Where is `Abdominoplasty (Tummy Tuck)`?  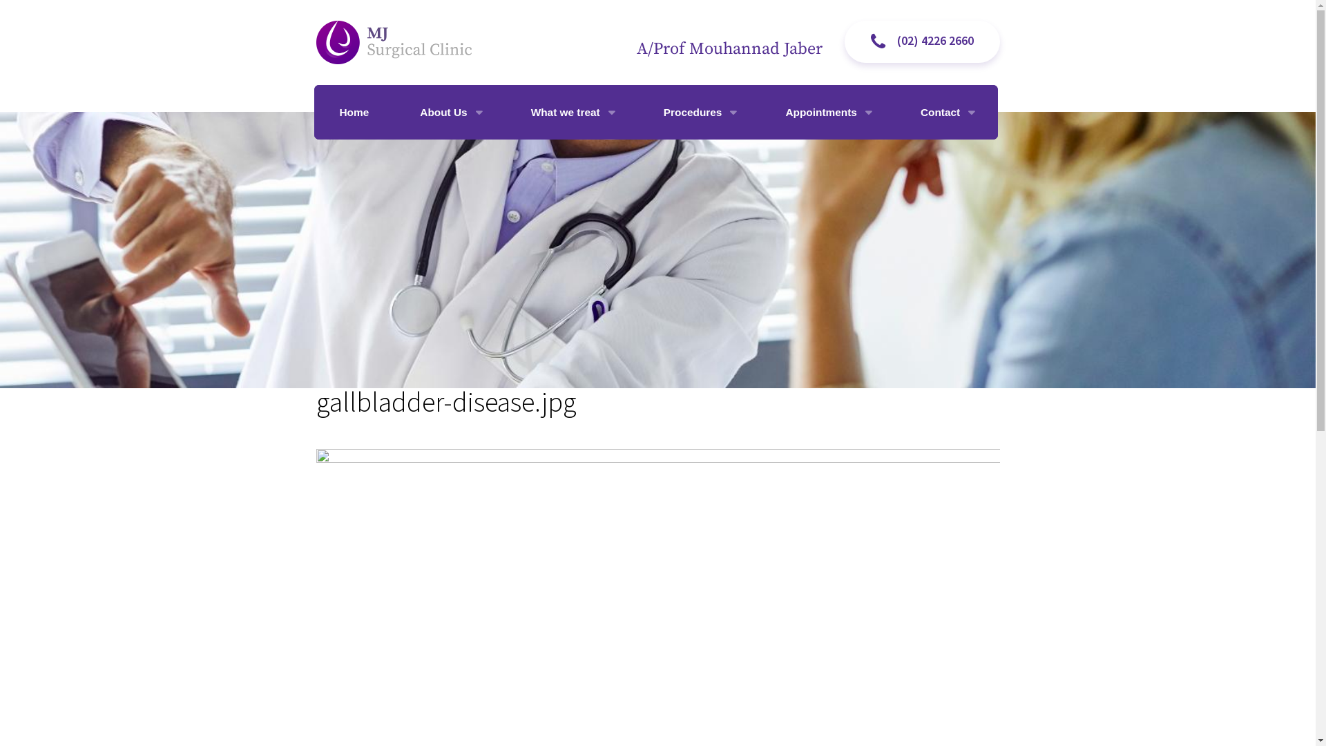 Abdominoplasty (Tummy Tuck) is located at coordinates (811, 557).